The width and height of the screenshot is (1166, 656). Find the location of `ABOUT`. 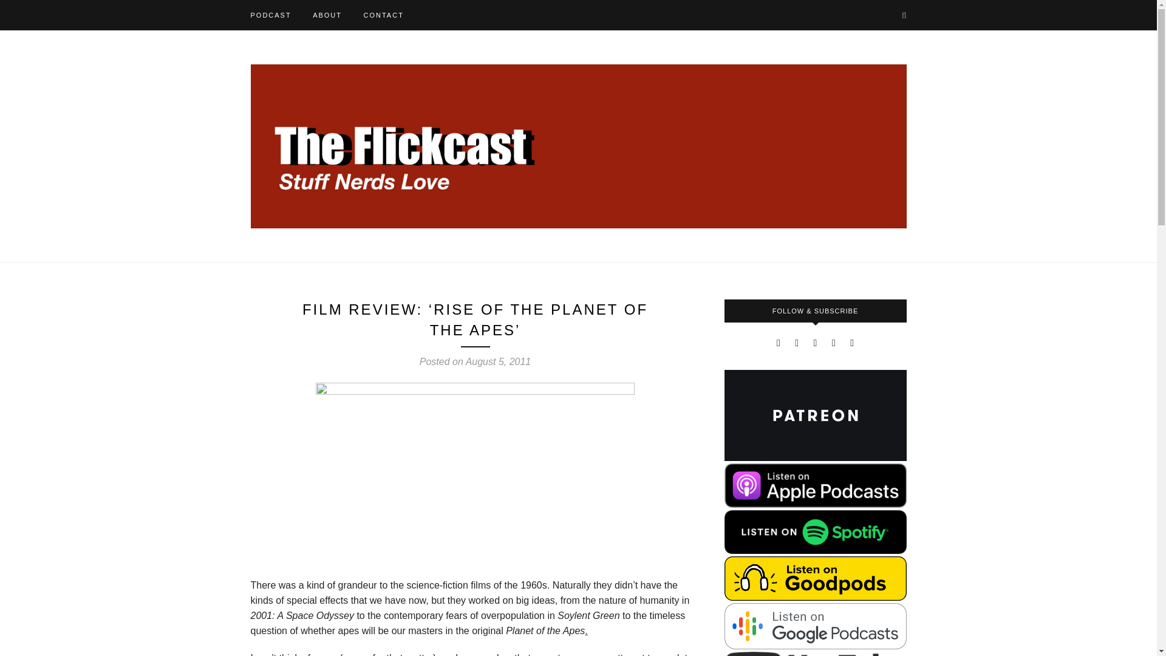

ABOUT is located at coordinates (327, 15).